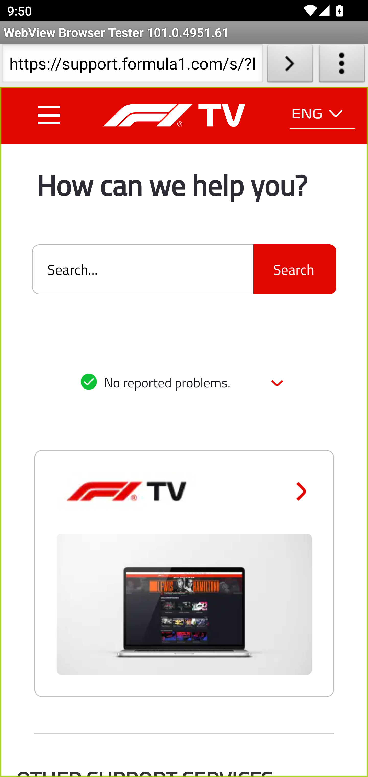 Image resolution: width=368 pixels, height=777 pixels. I want to click on No reported problems., so click(184, 383).